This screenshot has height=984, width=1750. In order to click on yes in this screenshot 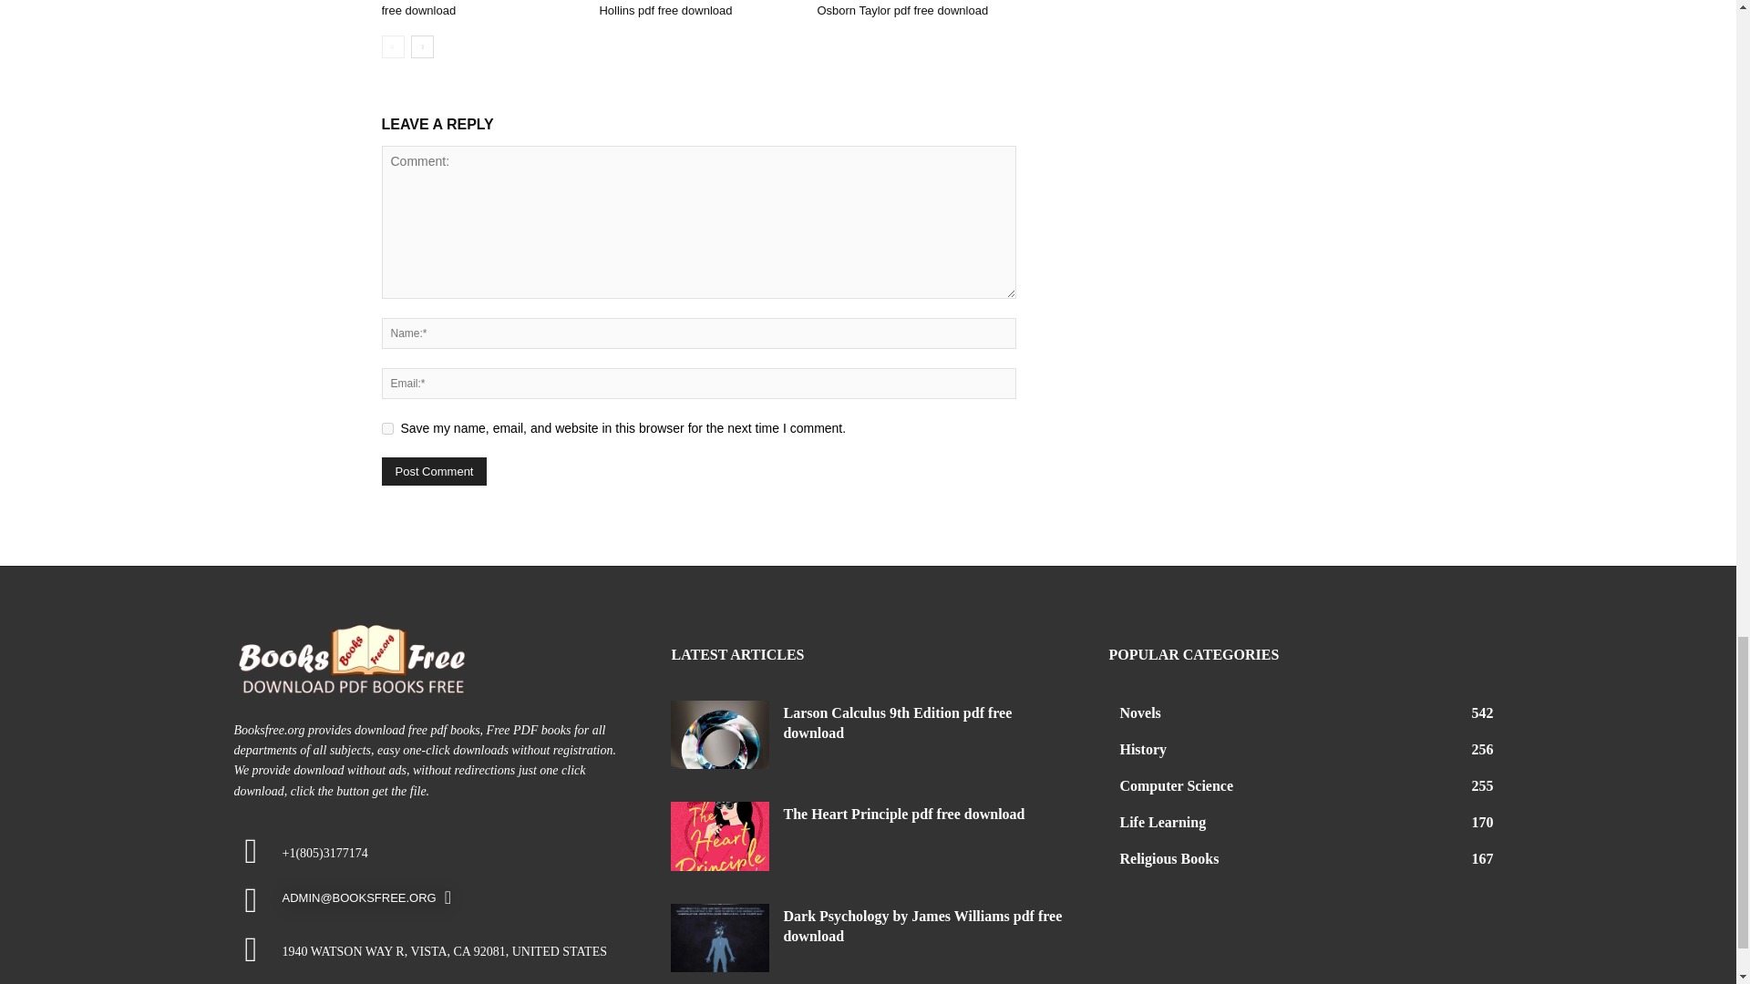, I will do `click(386, 428)`.